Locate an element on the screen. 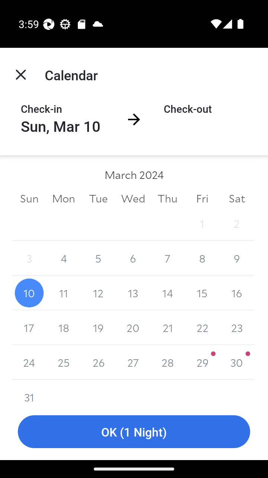  15 15 March 2024 is located at coordinates (202, 293).